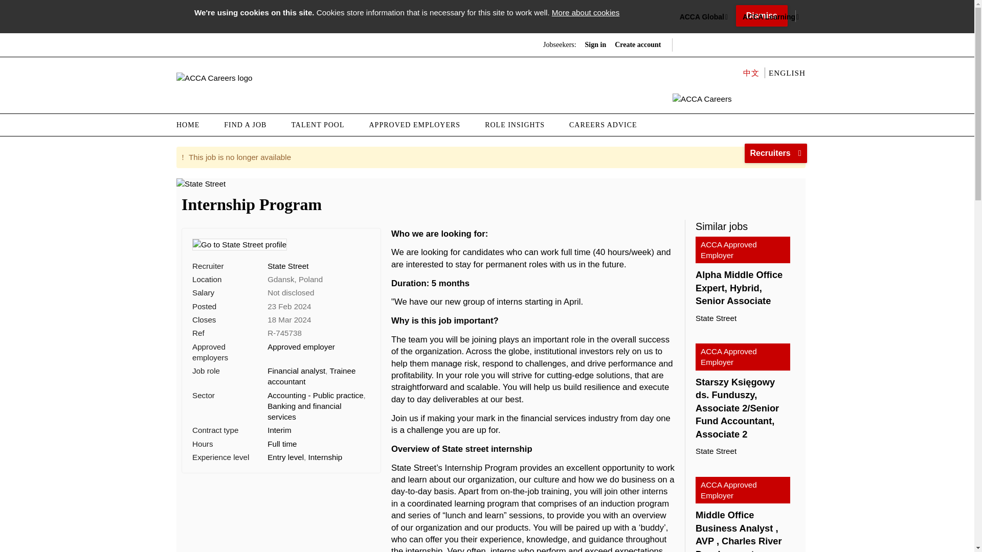 Image resolution: width=982 pixels, height=552 pixels. What do you see at coordinates (194, 125) in the screenshot?
I see `HOME` at bounding box center [194, 125].